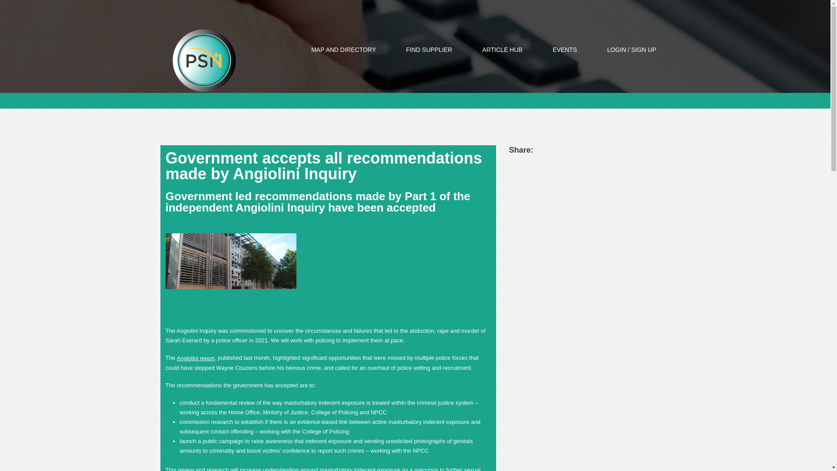 The height and width of the screenshot is (471, 837). What do you see at coordinates (196, 358) in the screenshot?
I see `Angiolini report` at bounding box center [196, 358].